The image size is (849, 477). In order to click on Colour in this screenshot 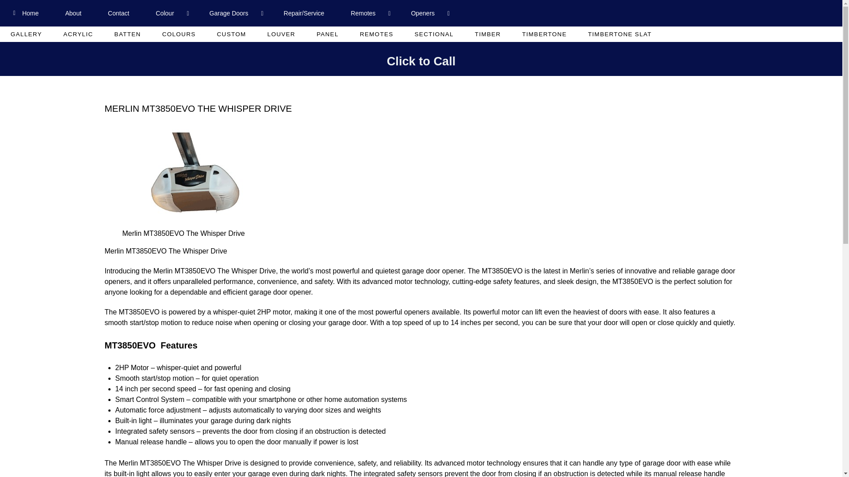, I will do `click(169, 13)`.